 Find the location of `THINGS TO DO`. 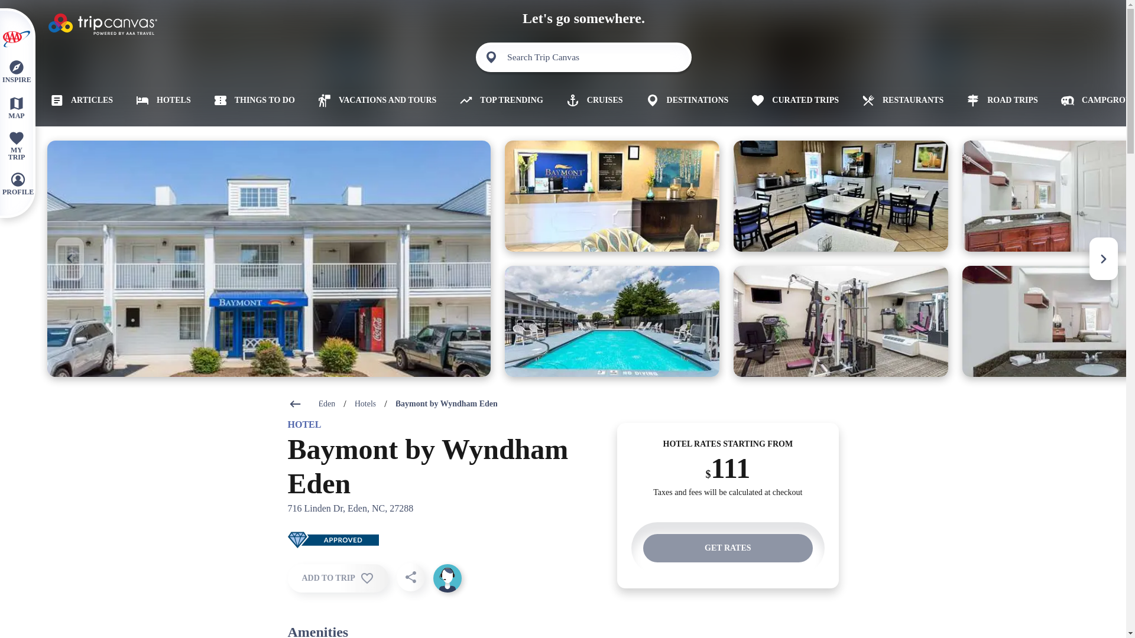

THINGS TO DO is located at coordinates (250, 100).